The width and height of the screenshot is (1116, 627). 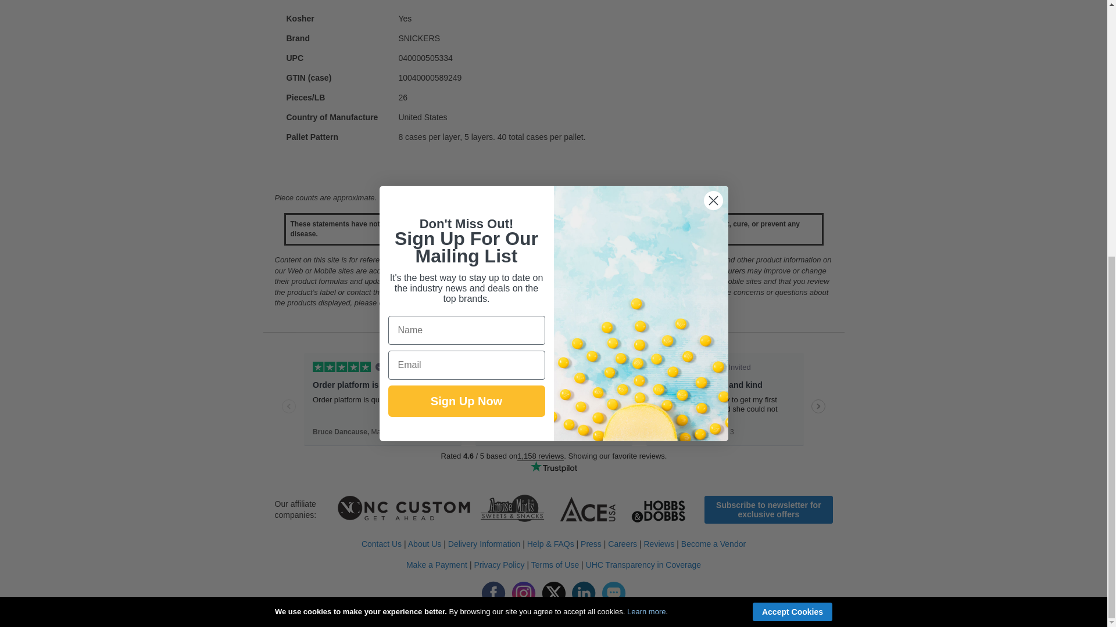 What do you see at coordinates (792, 182) in the screenshot?
I see `Accept Cookies` at bounding box center [792, 182].